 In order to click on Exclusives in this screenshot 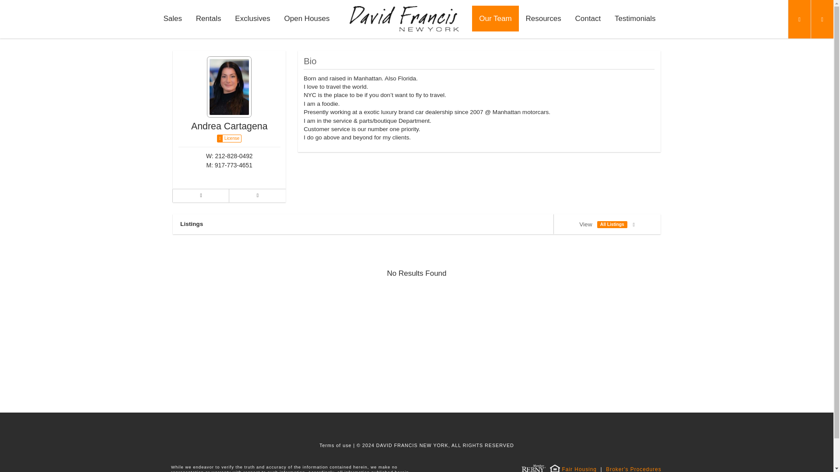, I will do `click(252, 18)`.